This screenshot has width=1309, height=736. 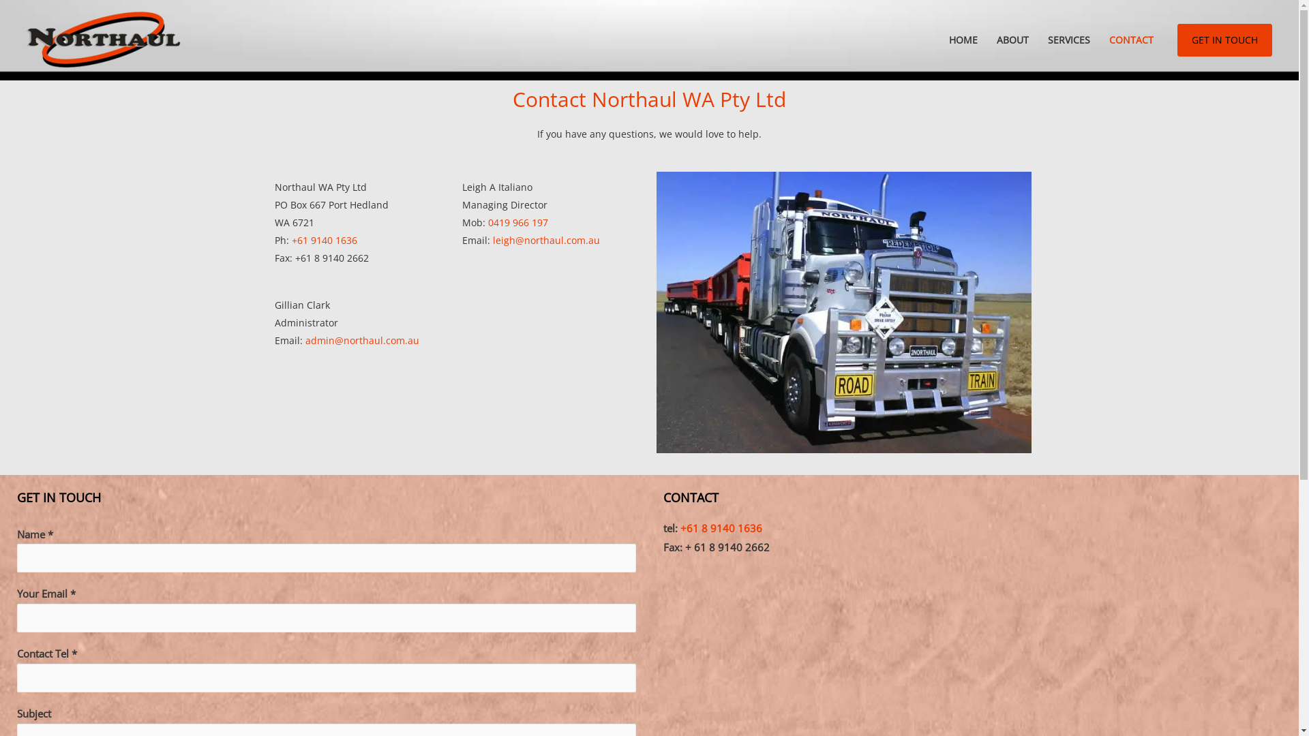 I want to click on admin@northaul.com.au, so click(x=363, y=340).